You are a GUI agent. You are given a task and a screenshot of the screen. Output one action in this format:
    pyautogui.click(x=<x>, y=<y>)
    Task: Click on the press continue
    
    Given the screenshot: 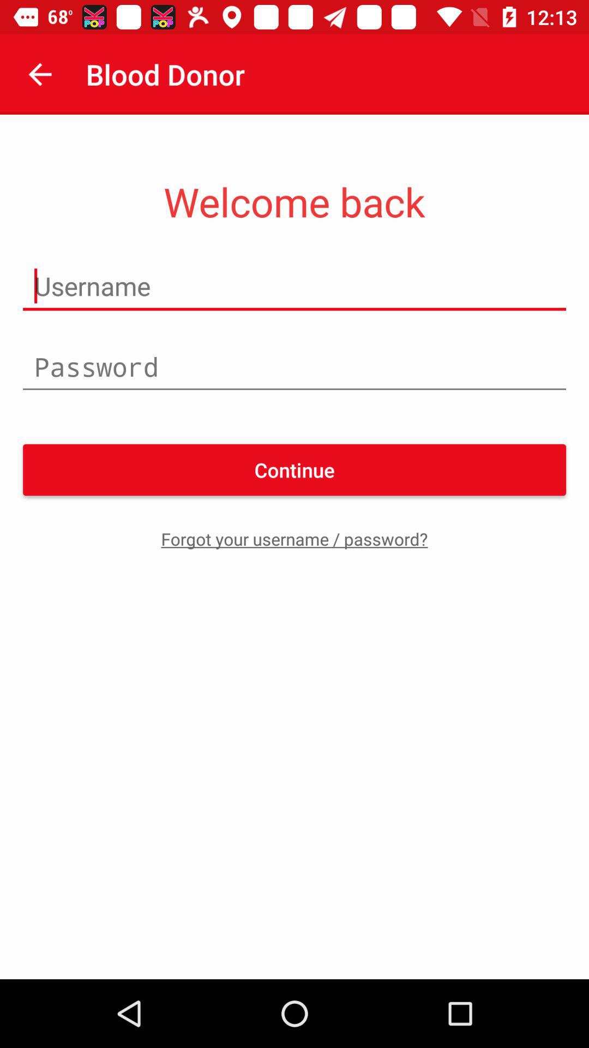 What is the action you would take?
    pyautogui.click(x=294, y=469)
    